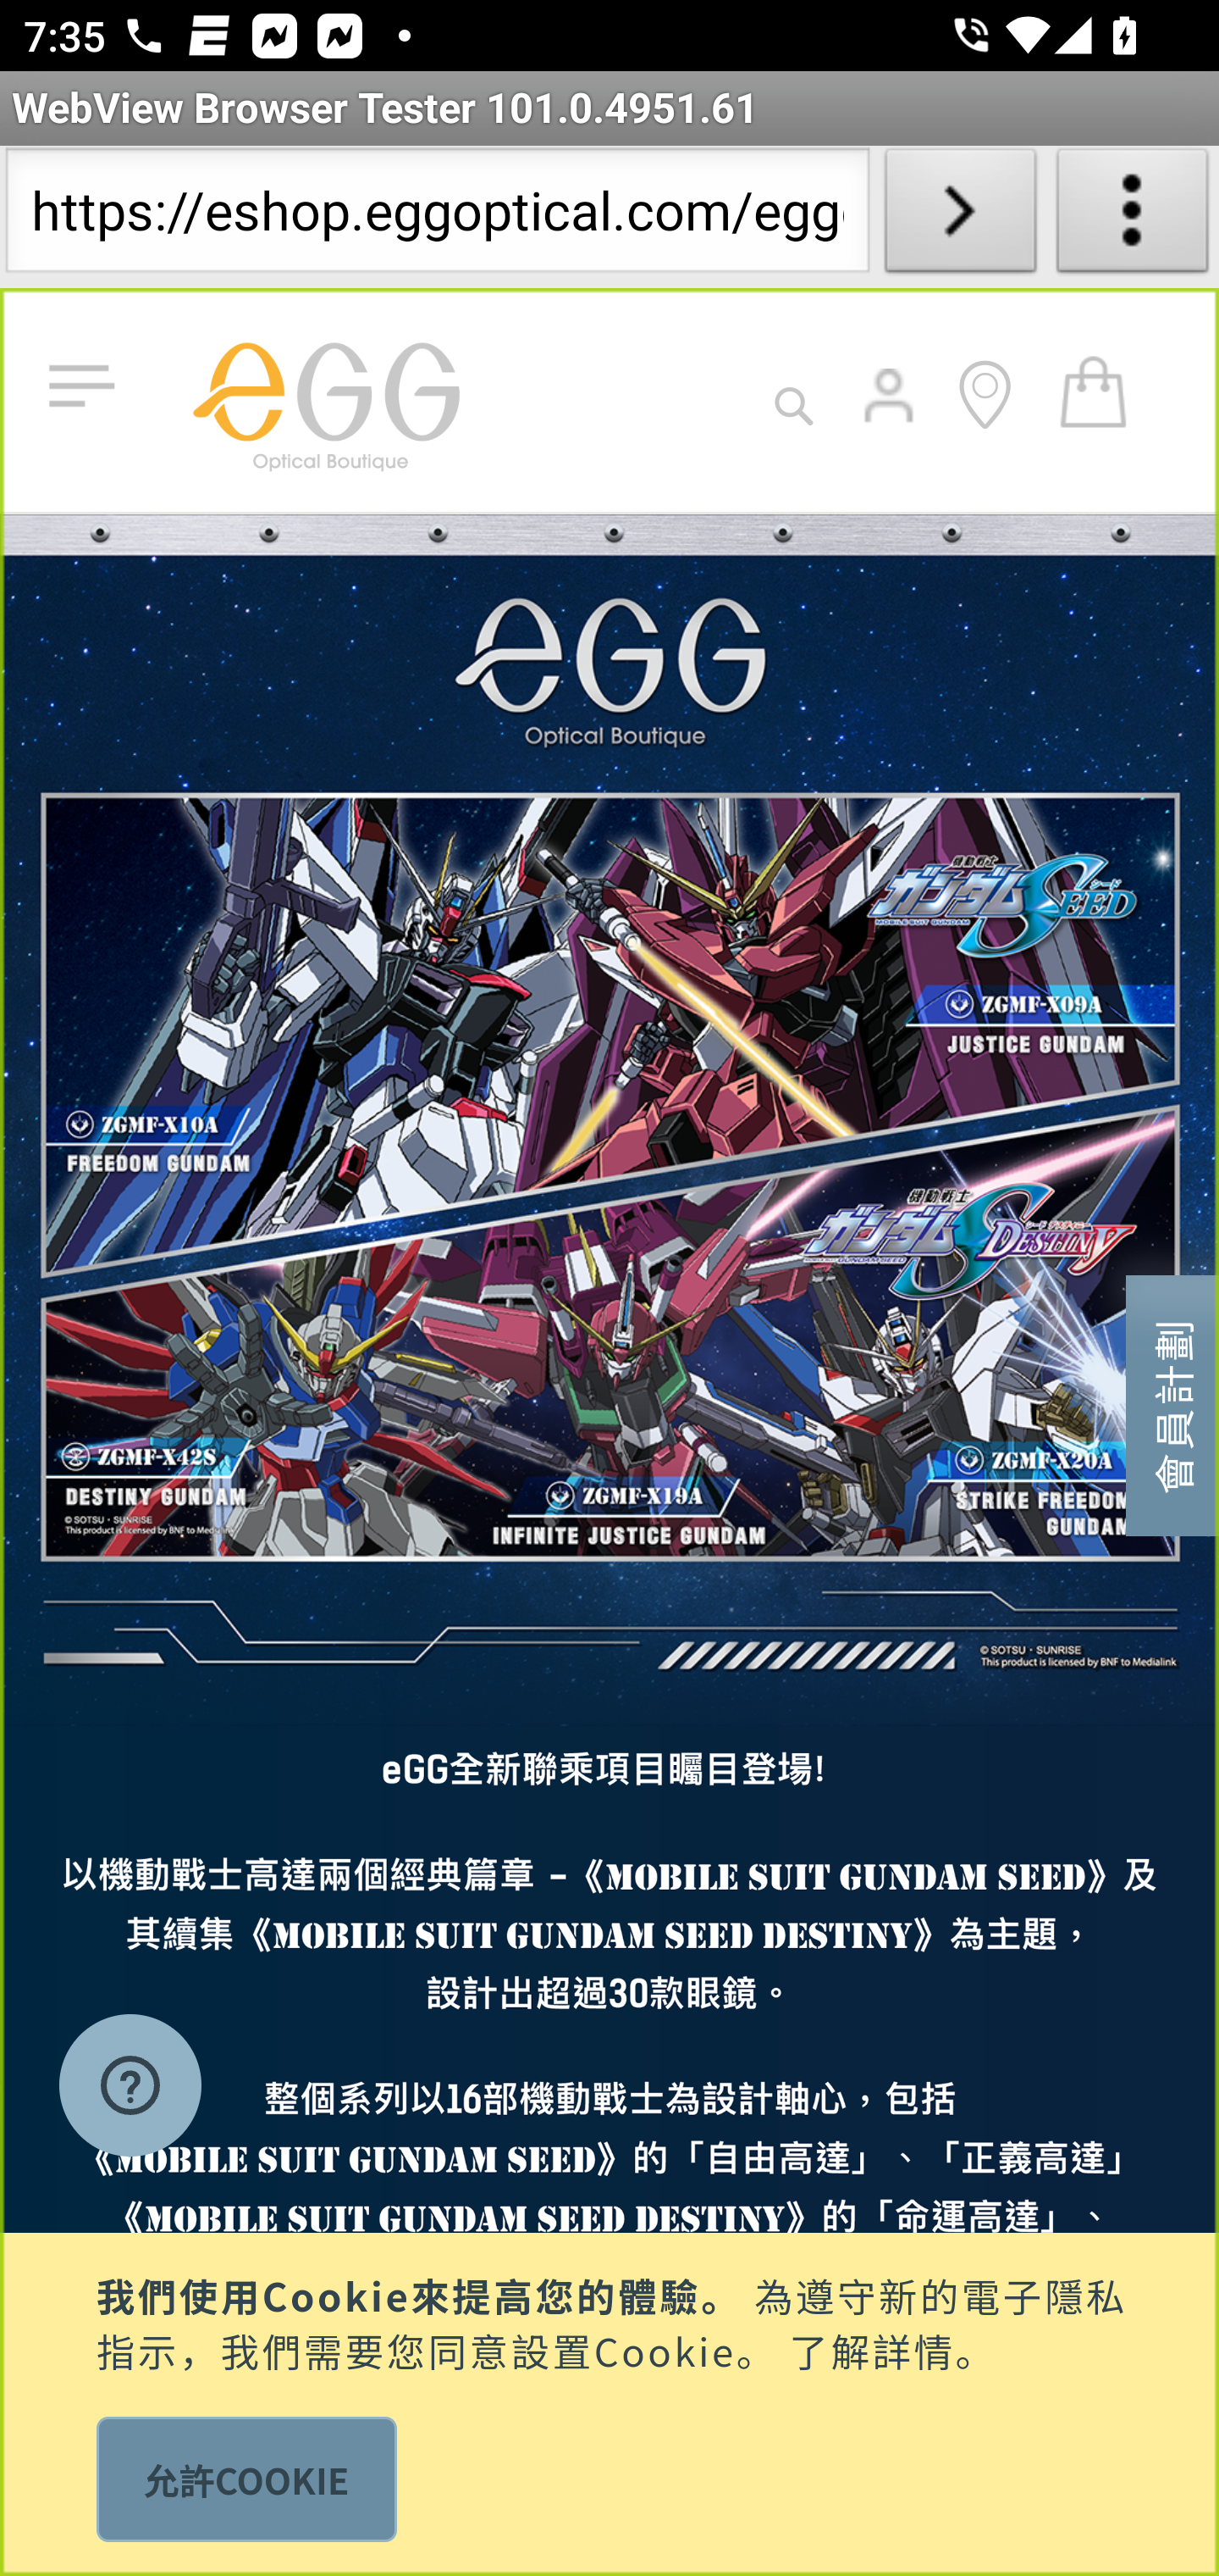 This screenshot has width=1219, height=2576. Describe the element at coordinates (1133, 217) in the screenshot. I see `About WebView` at that location.